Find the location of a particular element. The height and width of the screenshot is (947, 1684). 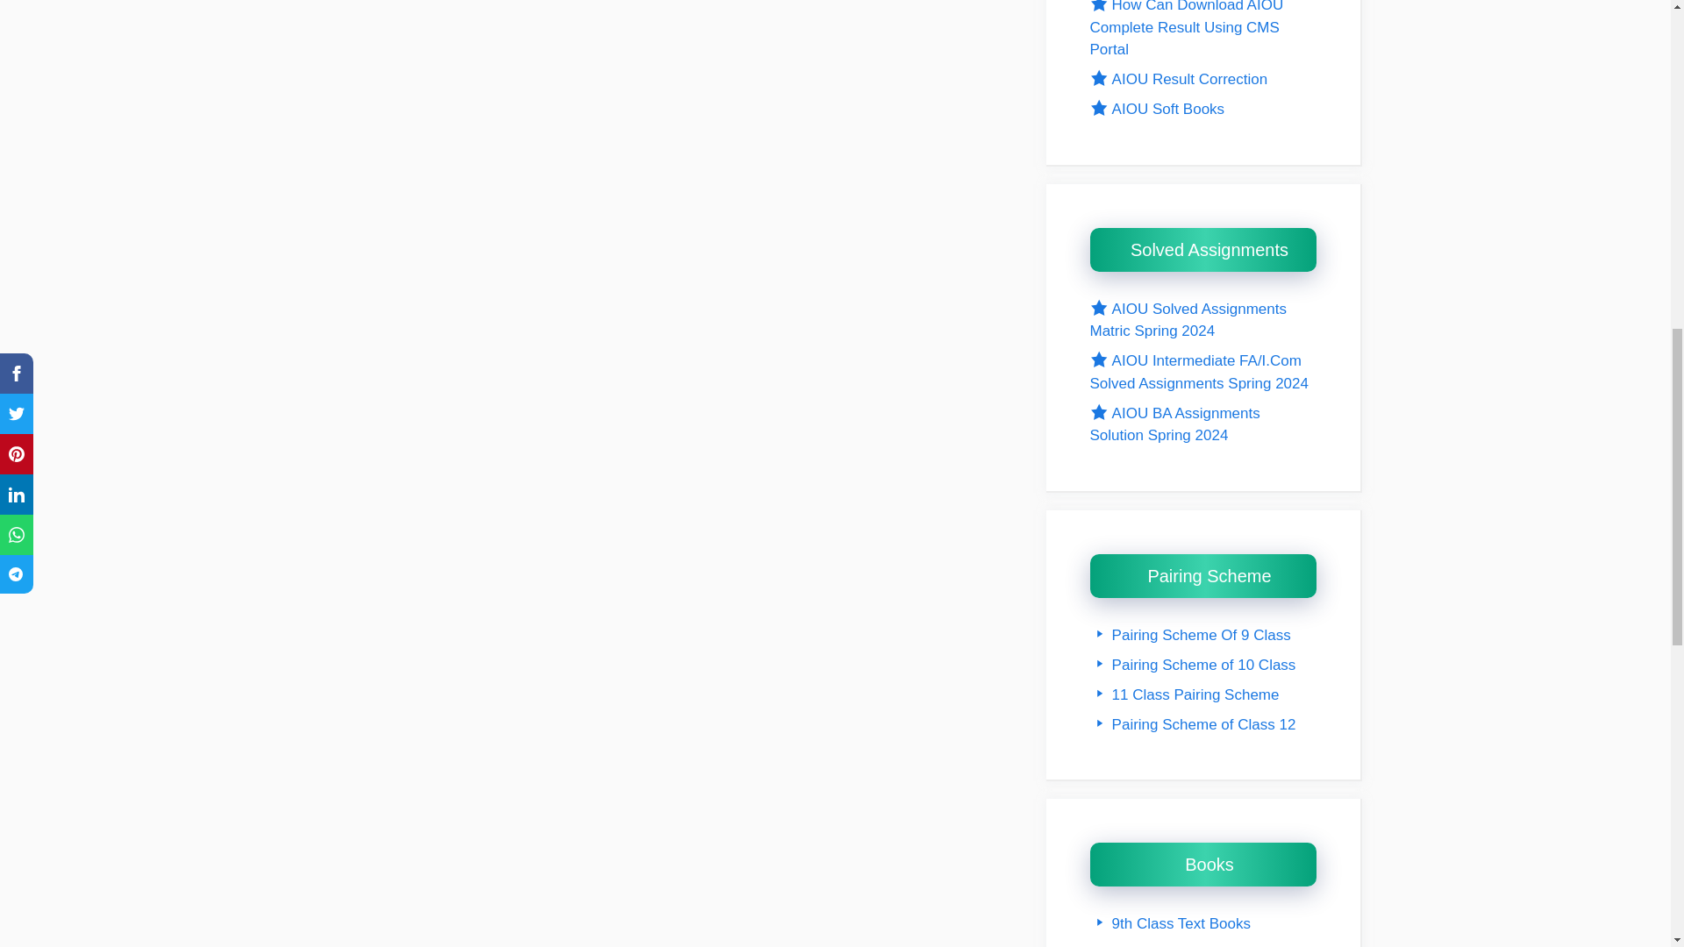

How Can Download AIOU Complete Result Using CMS Portal is located at coordinates (1186, 28).